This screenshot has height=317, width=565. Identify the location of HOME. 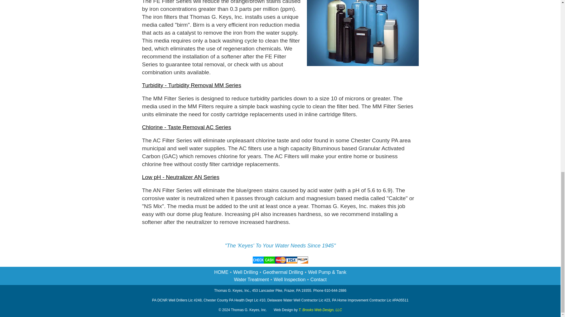
(221, 272).